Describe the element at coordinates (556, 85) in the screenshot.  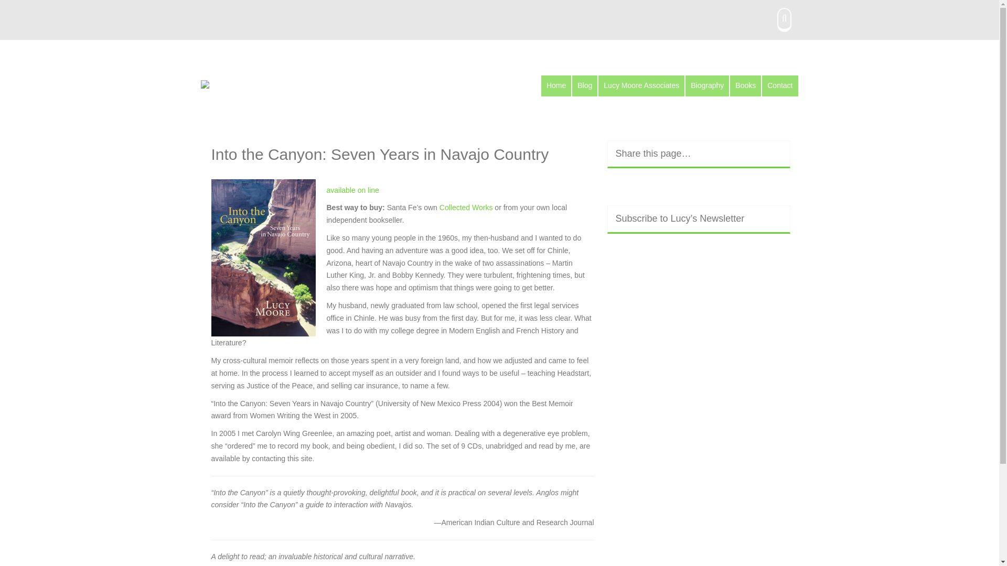
I see `Home` at that location.